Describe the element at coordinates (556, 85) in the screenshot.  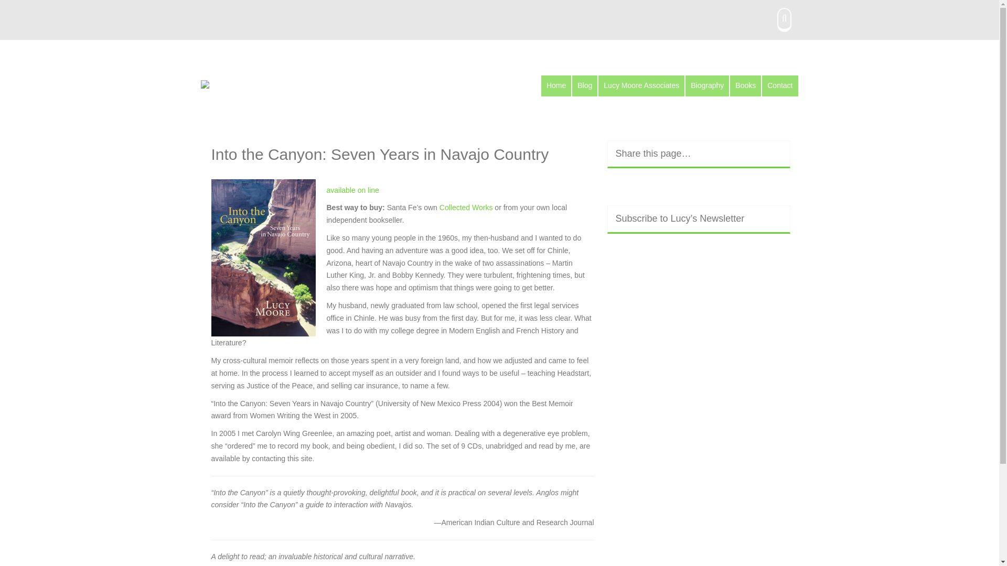
I see `Home` at that location.